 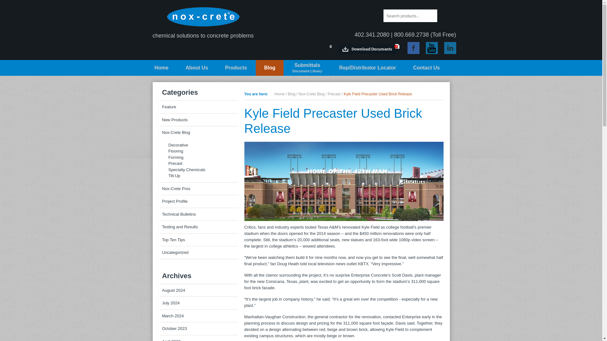 What do you see at coordinates (198, 145) in the screenshot?
I see `Decorative` at bounding box center [198, 145].